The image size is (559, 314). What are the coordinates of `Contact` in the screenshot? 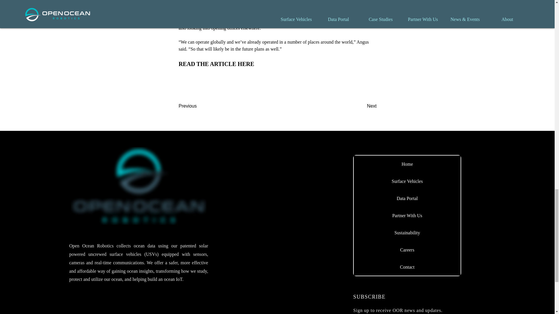 It's located at (407, 267).